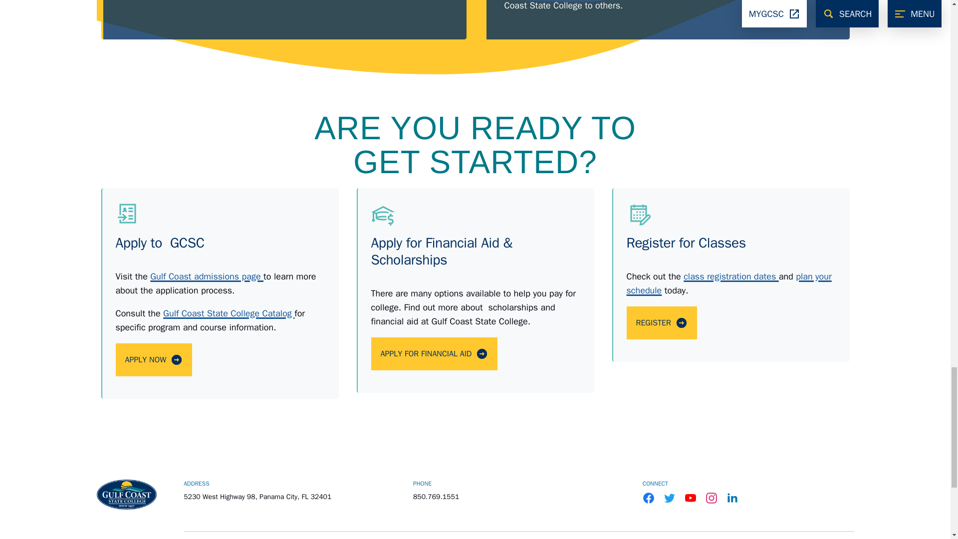 The image size is (958, 539). Describe the element at coordinates (229, 313) in the screenshot. I see `Gulf Coast State College Catalog` at that location.